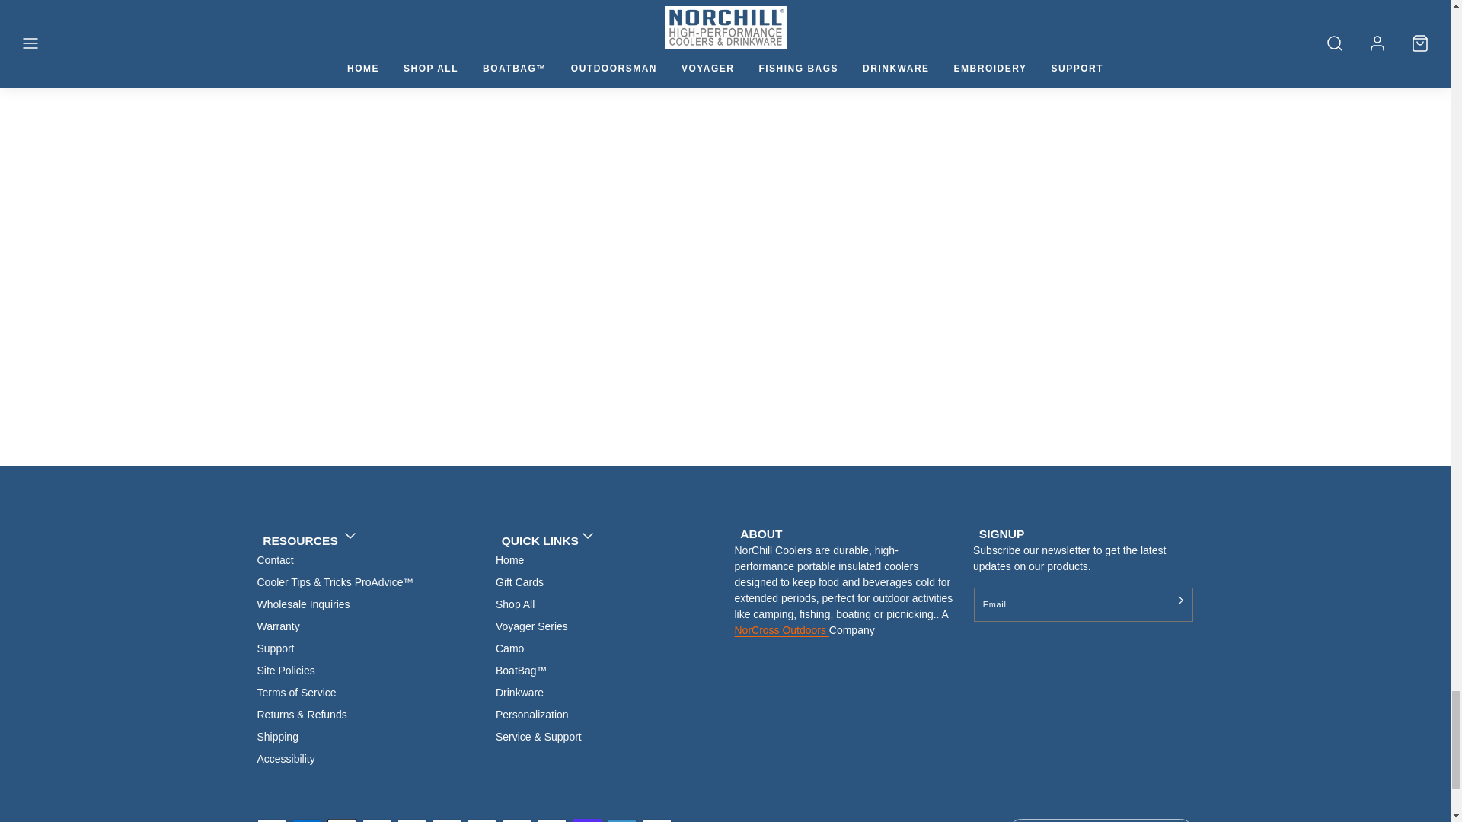  Describe the element at coordinates (271, 820) in the screenshot. I see `Amazon` at that location.